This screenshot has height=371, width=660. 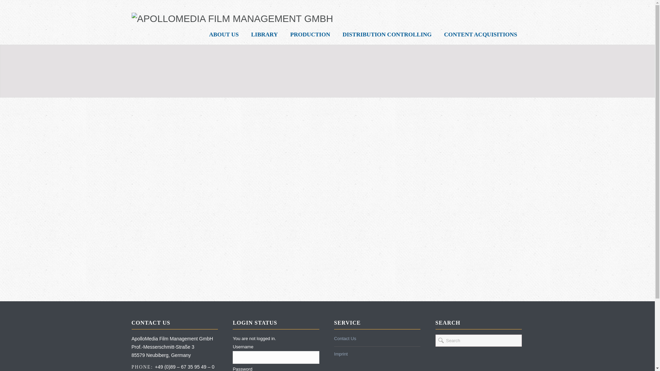 I want to click on Imprint, so click(x=341, y=354).